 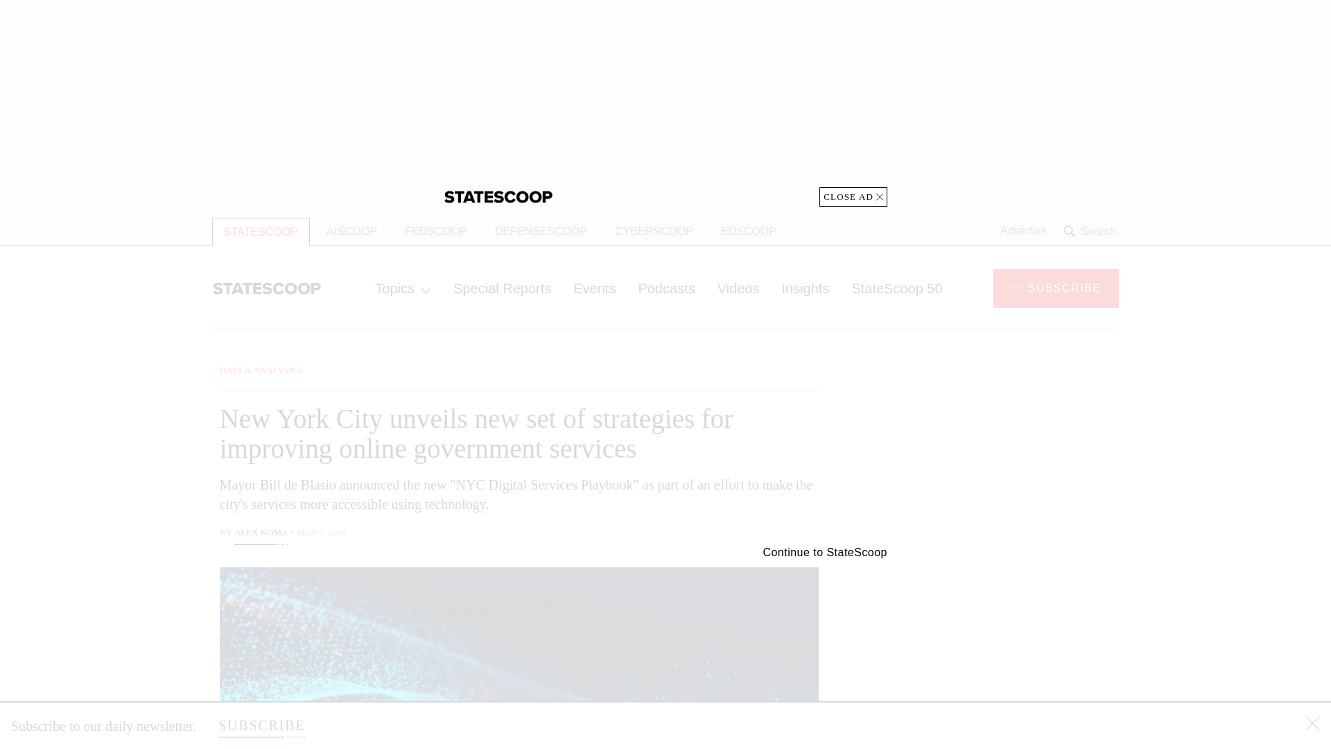 I want to click on STATESCOOP, so click(x=261, y=232).